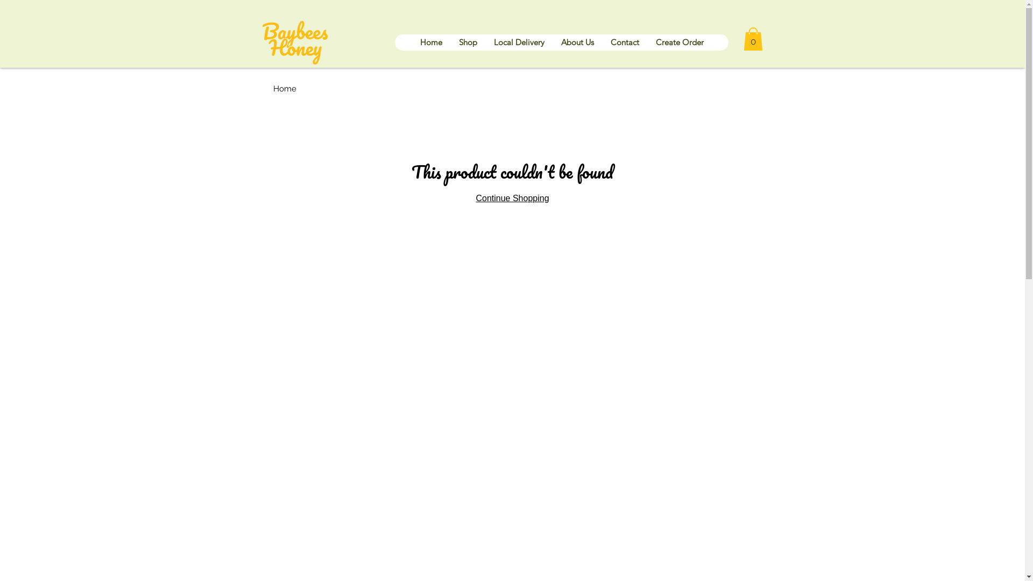  I want to click on Continue Shopping, so click(512, 198).